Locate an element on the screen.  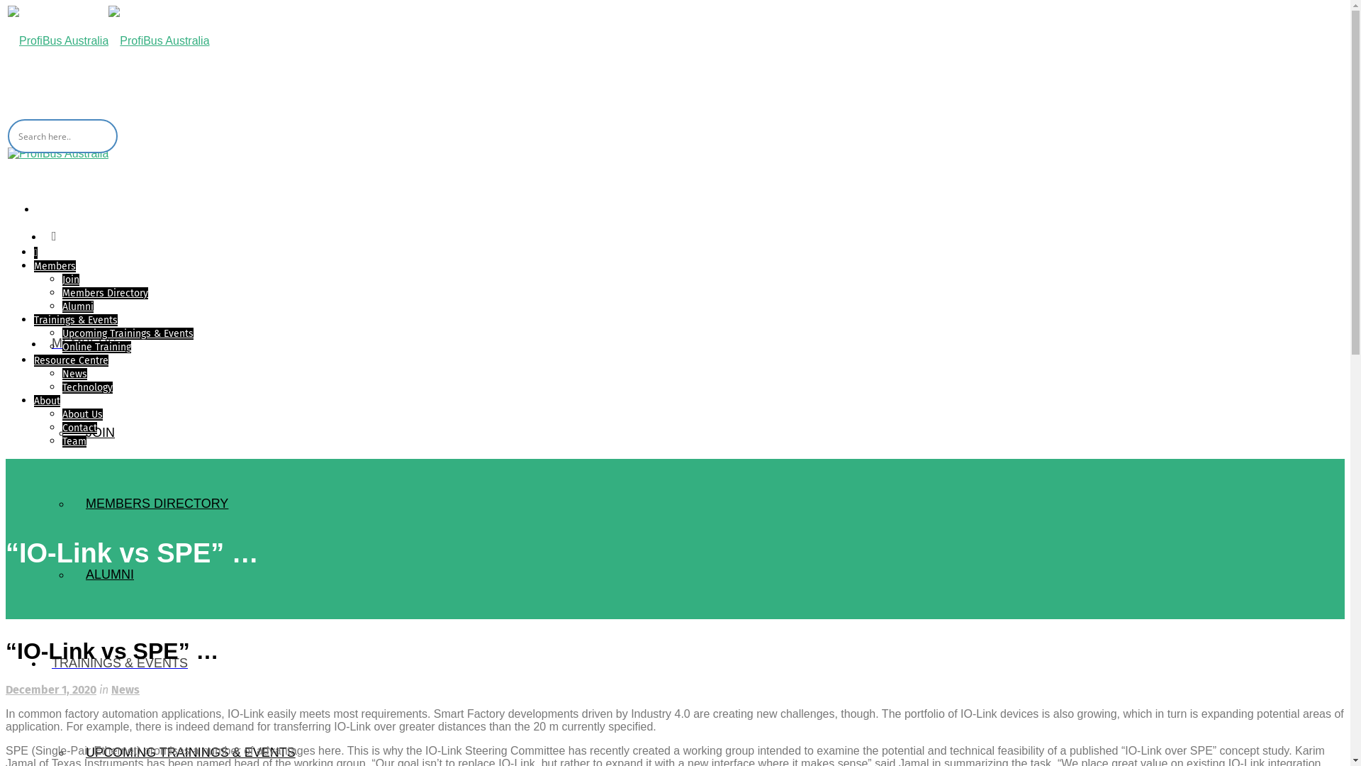
TRAININGS & EVENTS is located at coordinates (120, 663).